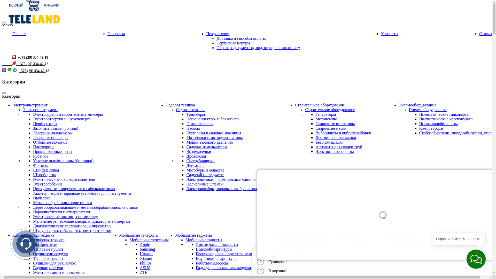 Image resolution: width=496 pixels, height=279 pixels. What do you see at coordinates (7, 57) in the screenshot?
I see `     ` at bounding box center [7, 57].